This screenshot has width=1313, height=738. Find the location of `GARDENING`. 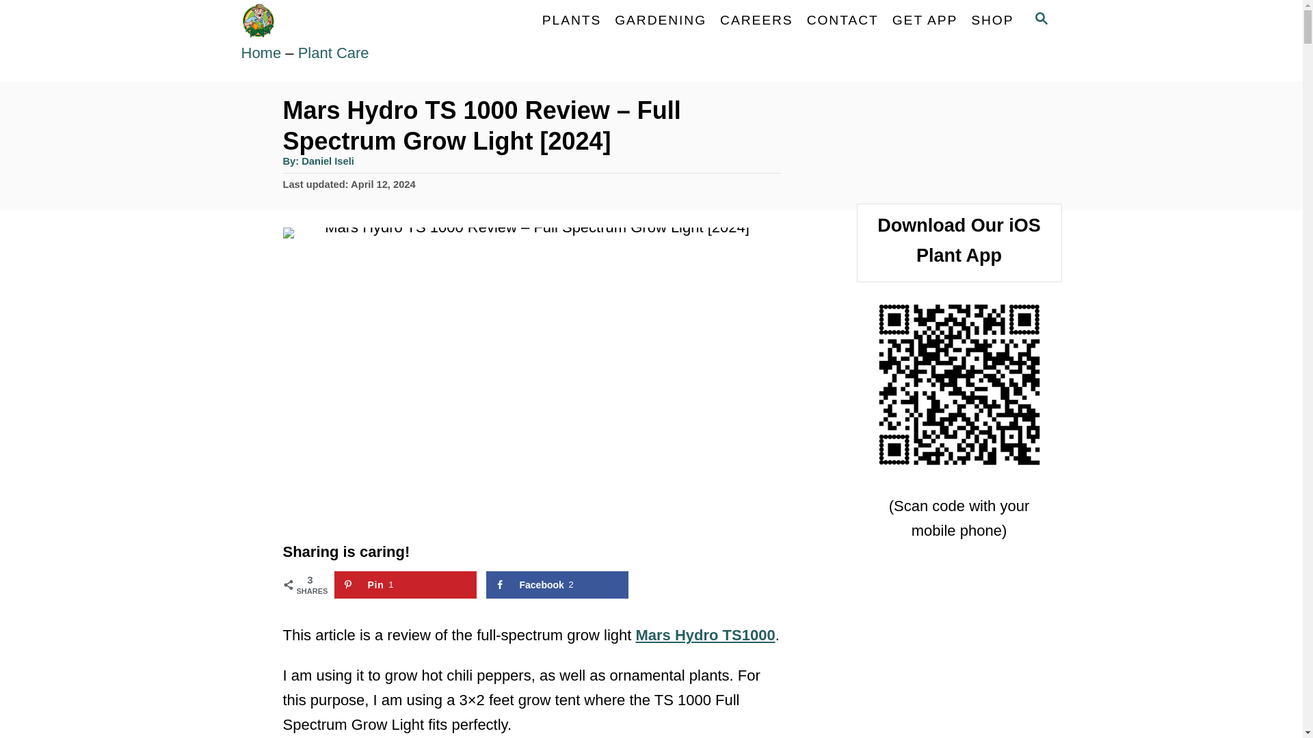

GARDENING is located at coordinates (660, 20).